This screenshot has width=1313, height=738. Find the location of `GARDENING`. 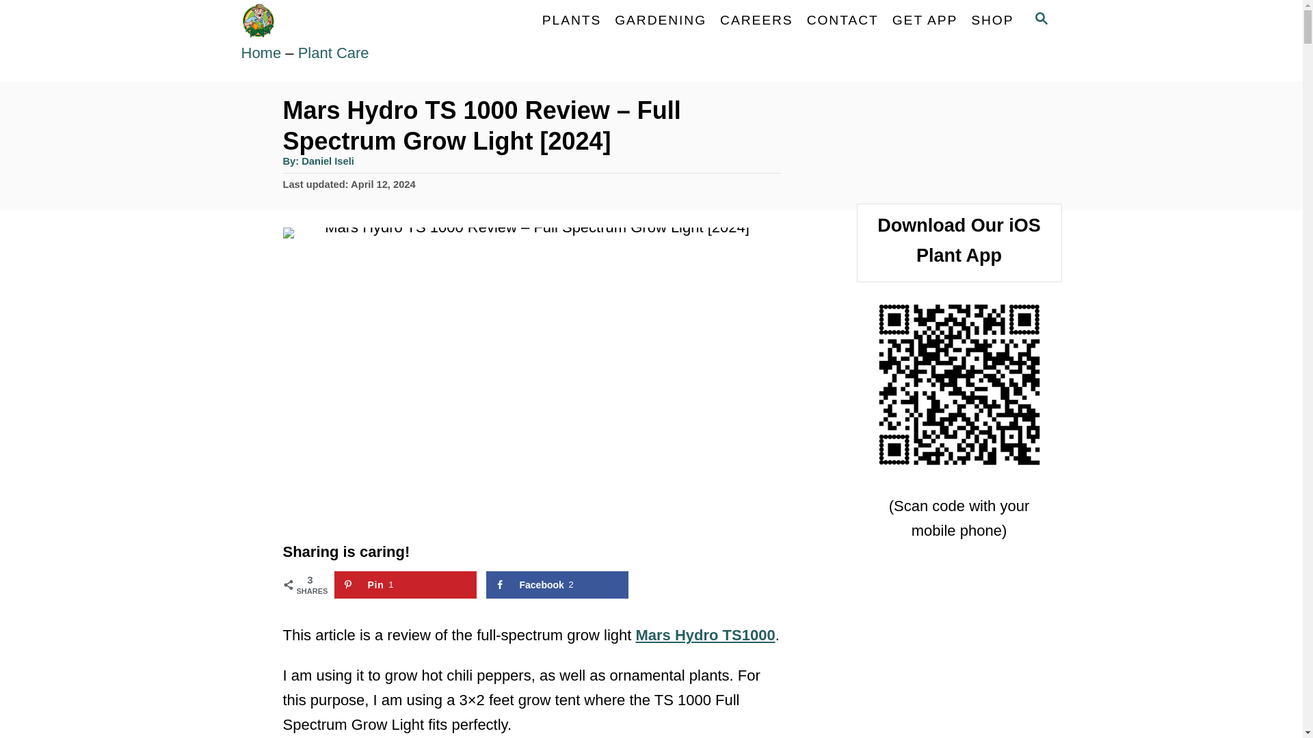

GARDENING is located at coordinates (660, 20).